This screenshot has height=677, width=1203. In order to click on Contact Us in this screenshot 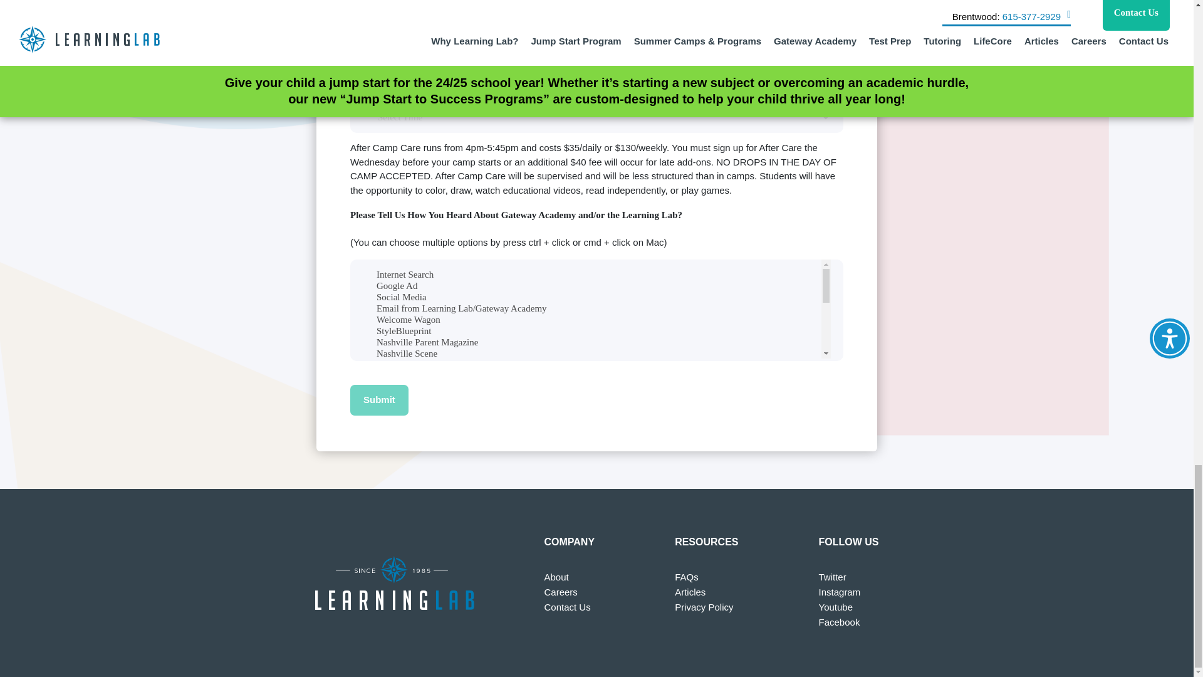, I will do `click(566, 607)`.